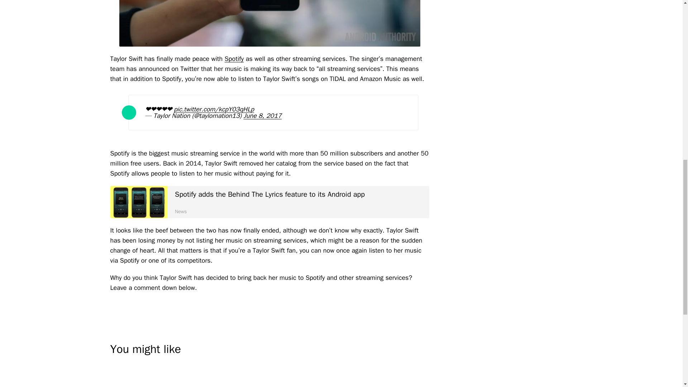 Image resolution: width=688 pixels, height=387 pixels. I want to click on June 8, 2017, so click(262, 115).